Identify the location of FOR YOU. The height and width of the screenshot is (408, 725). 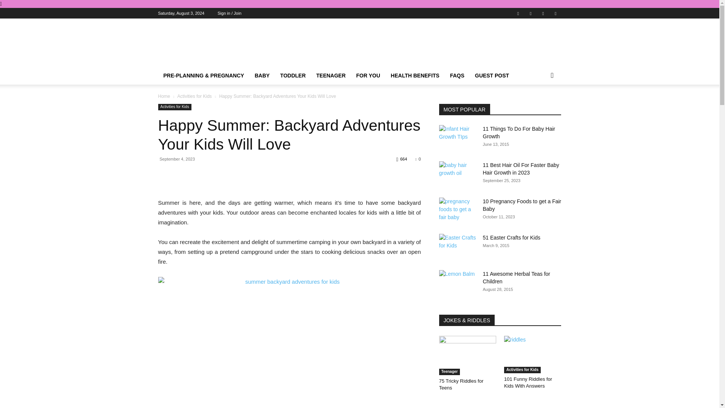
(368, 76).